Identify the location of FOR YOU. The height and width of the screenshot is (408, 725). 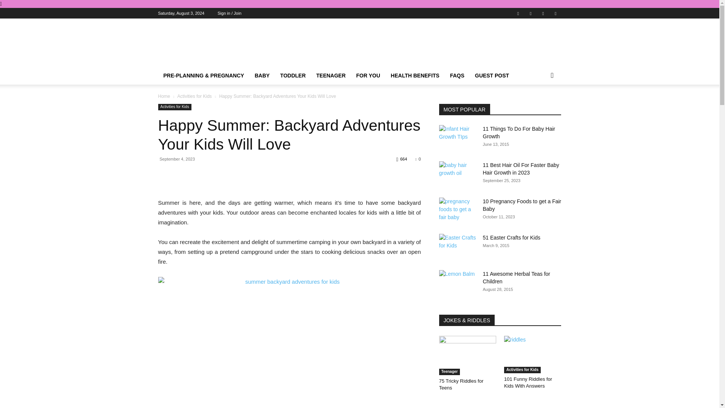
(368, 76).